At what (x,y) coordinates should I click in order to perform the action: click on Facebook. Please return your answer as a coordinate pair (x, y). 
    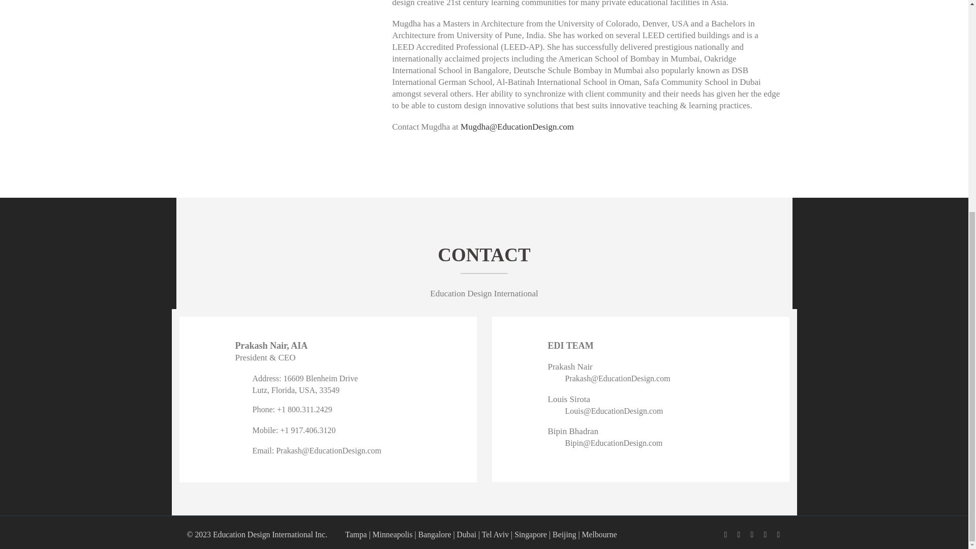
    Looking at the image, I should click on (726, 535).